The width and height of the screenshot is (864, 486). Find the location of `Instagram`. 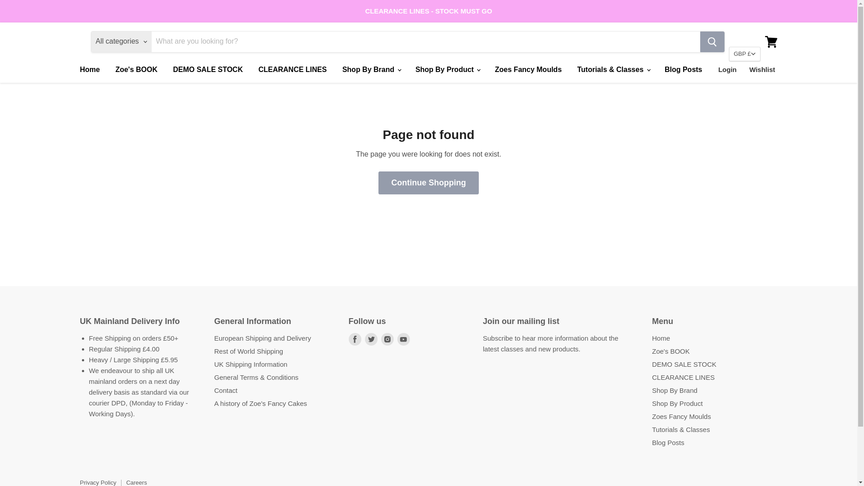

Instagram is located at coordinates (387, 339).